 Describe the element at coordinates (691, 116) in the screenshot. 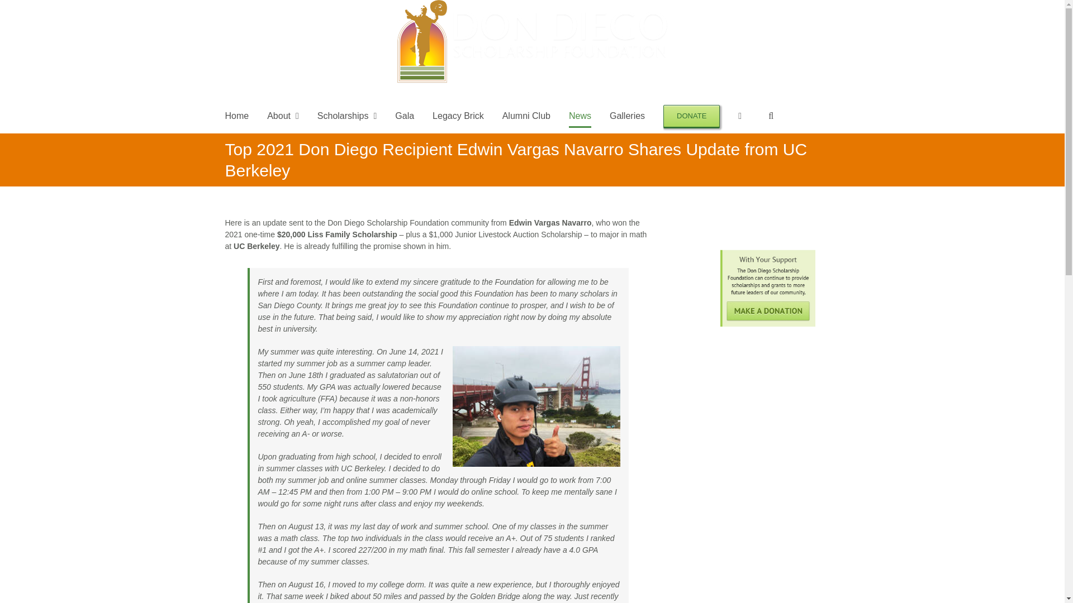

I see `DONATE` at that location.